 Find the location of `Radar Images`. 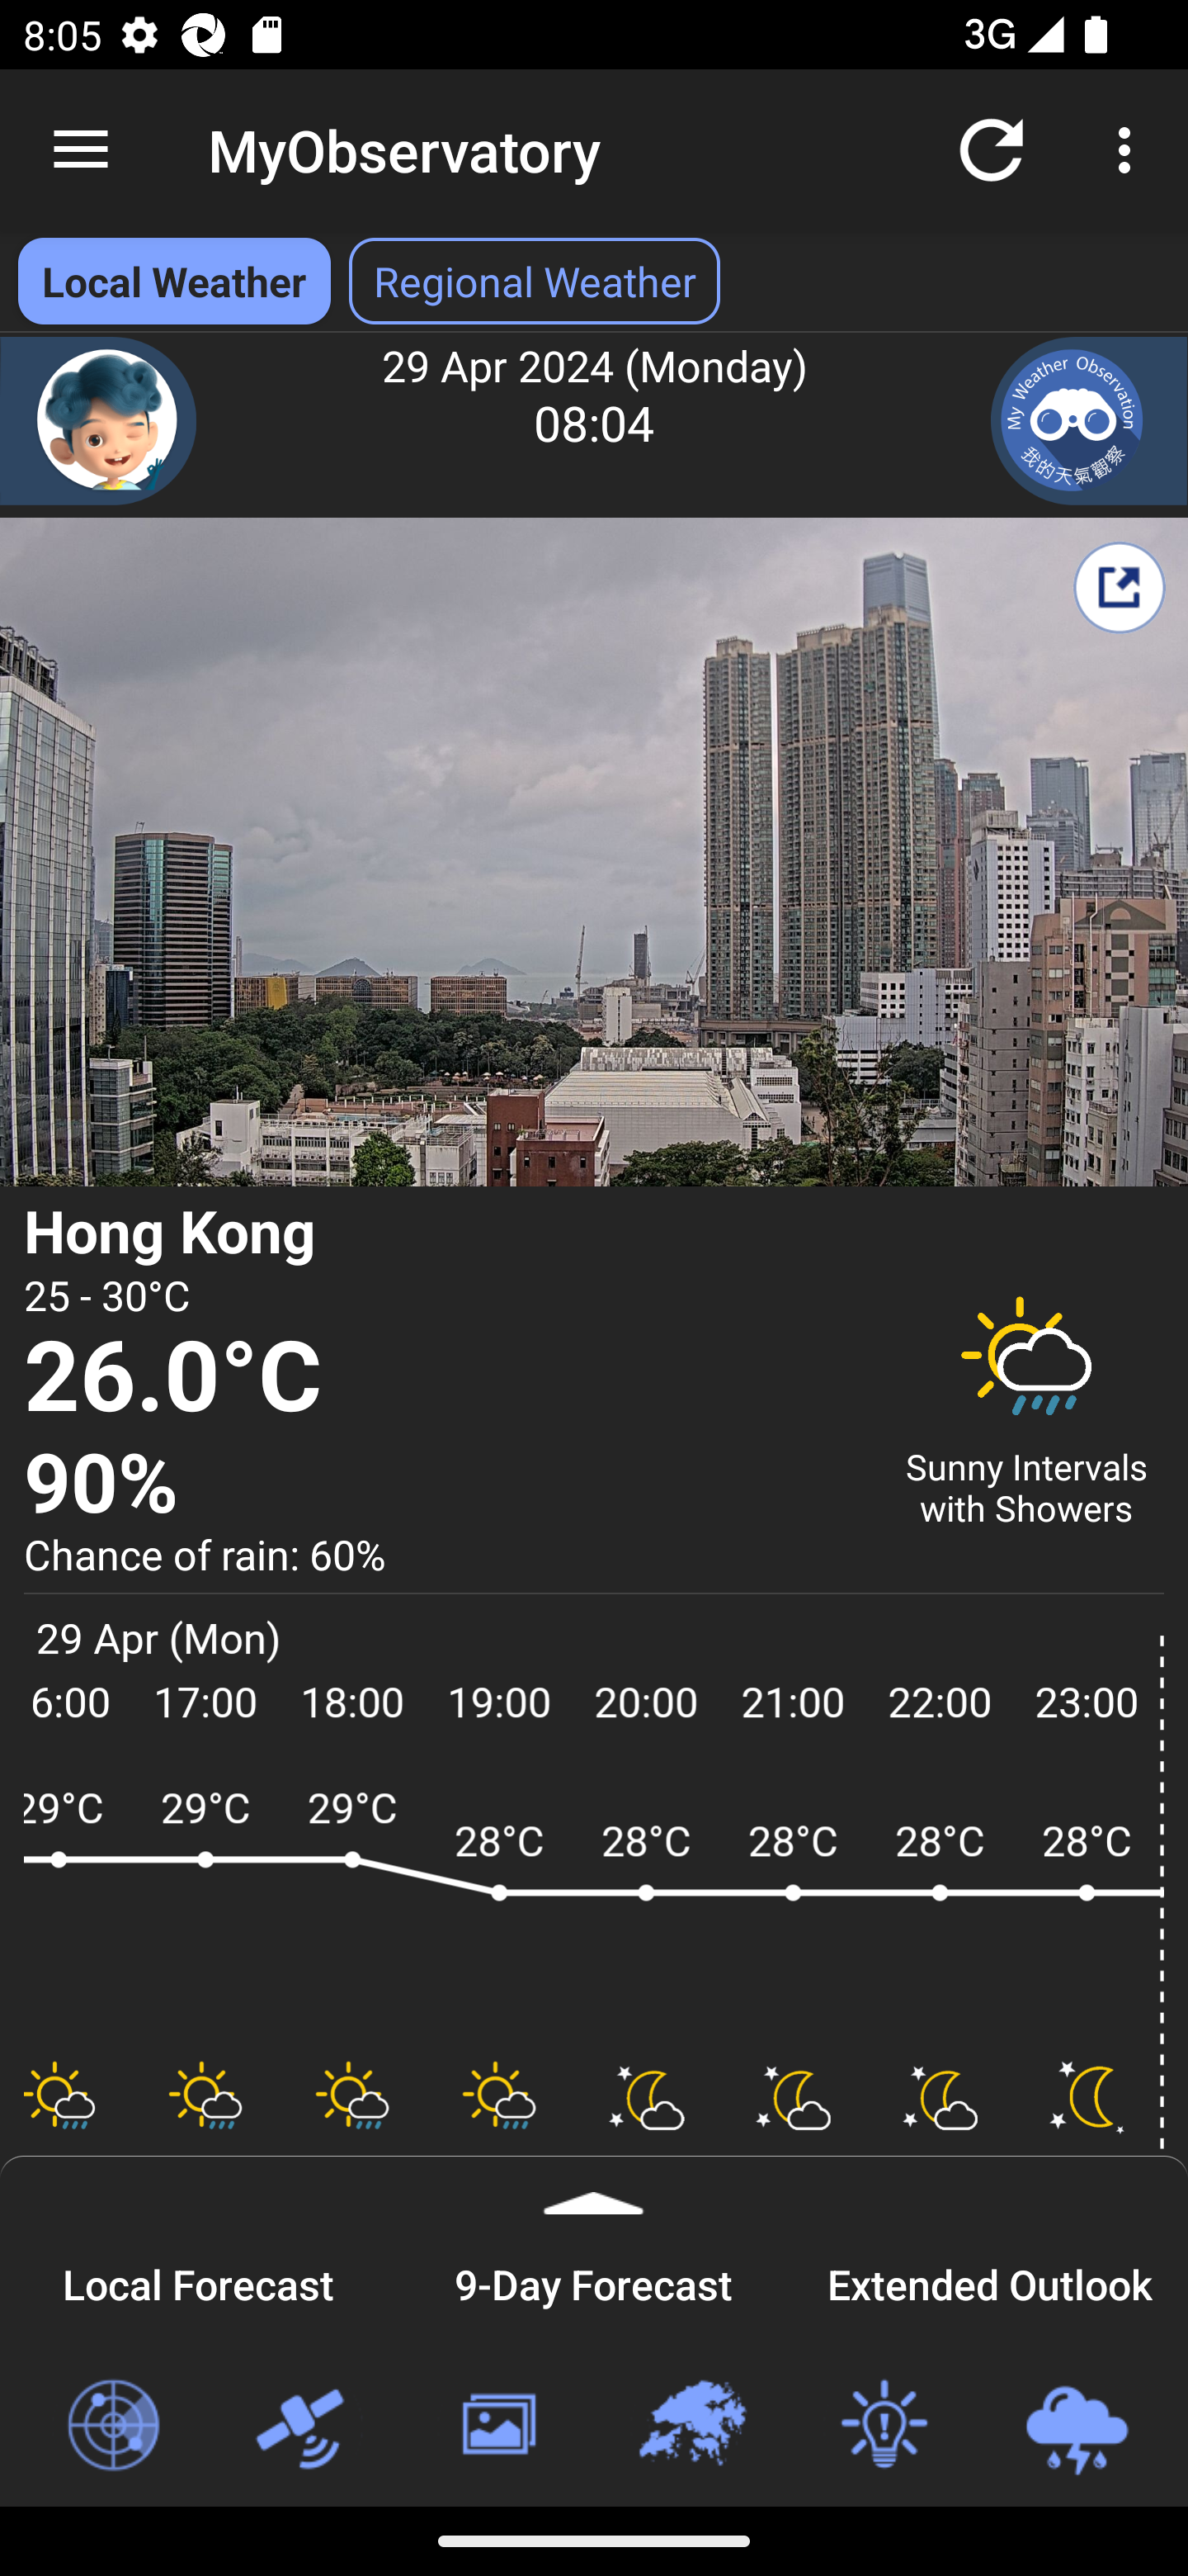

Radar Images is located at coordinates (112, 2426).